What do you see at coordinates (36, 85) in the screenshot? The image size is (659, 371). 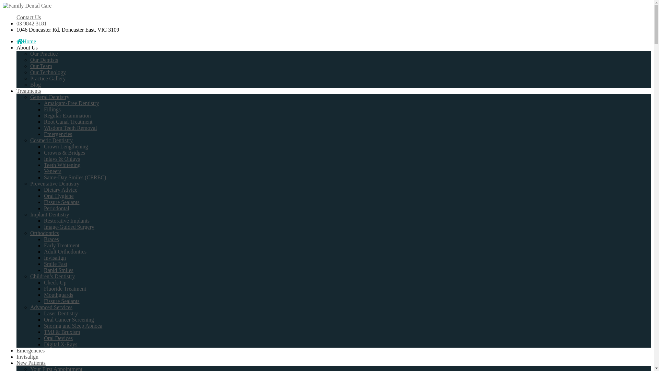 I see `Blog` at bounding box center [36, 85].